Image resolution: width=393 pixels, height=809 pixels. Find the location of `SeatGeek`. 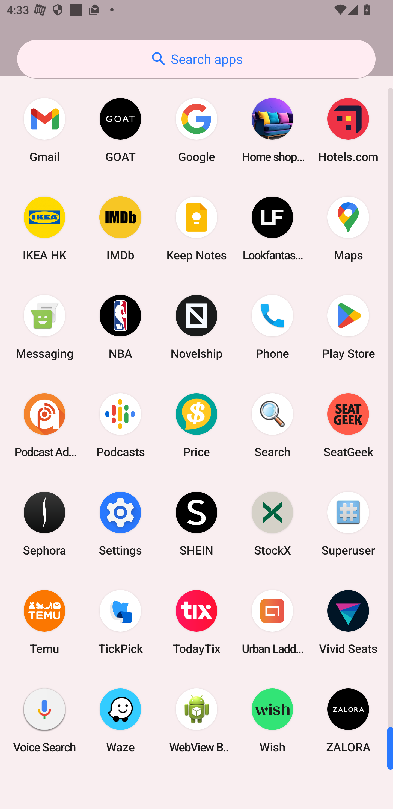

SeatGeek is located at coordinates (348, 425).